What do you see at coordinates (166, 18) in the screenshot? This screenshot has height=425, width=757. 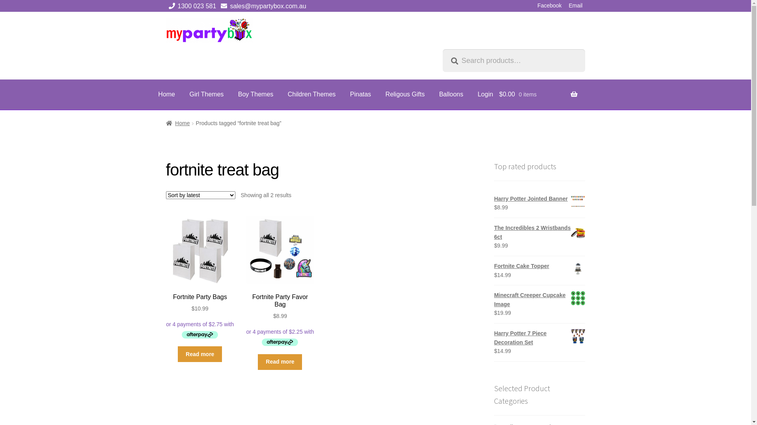 I see `Skip to navigation` at bounding box center [166, 18].